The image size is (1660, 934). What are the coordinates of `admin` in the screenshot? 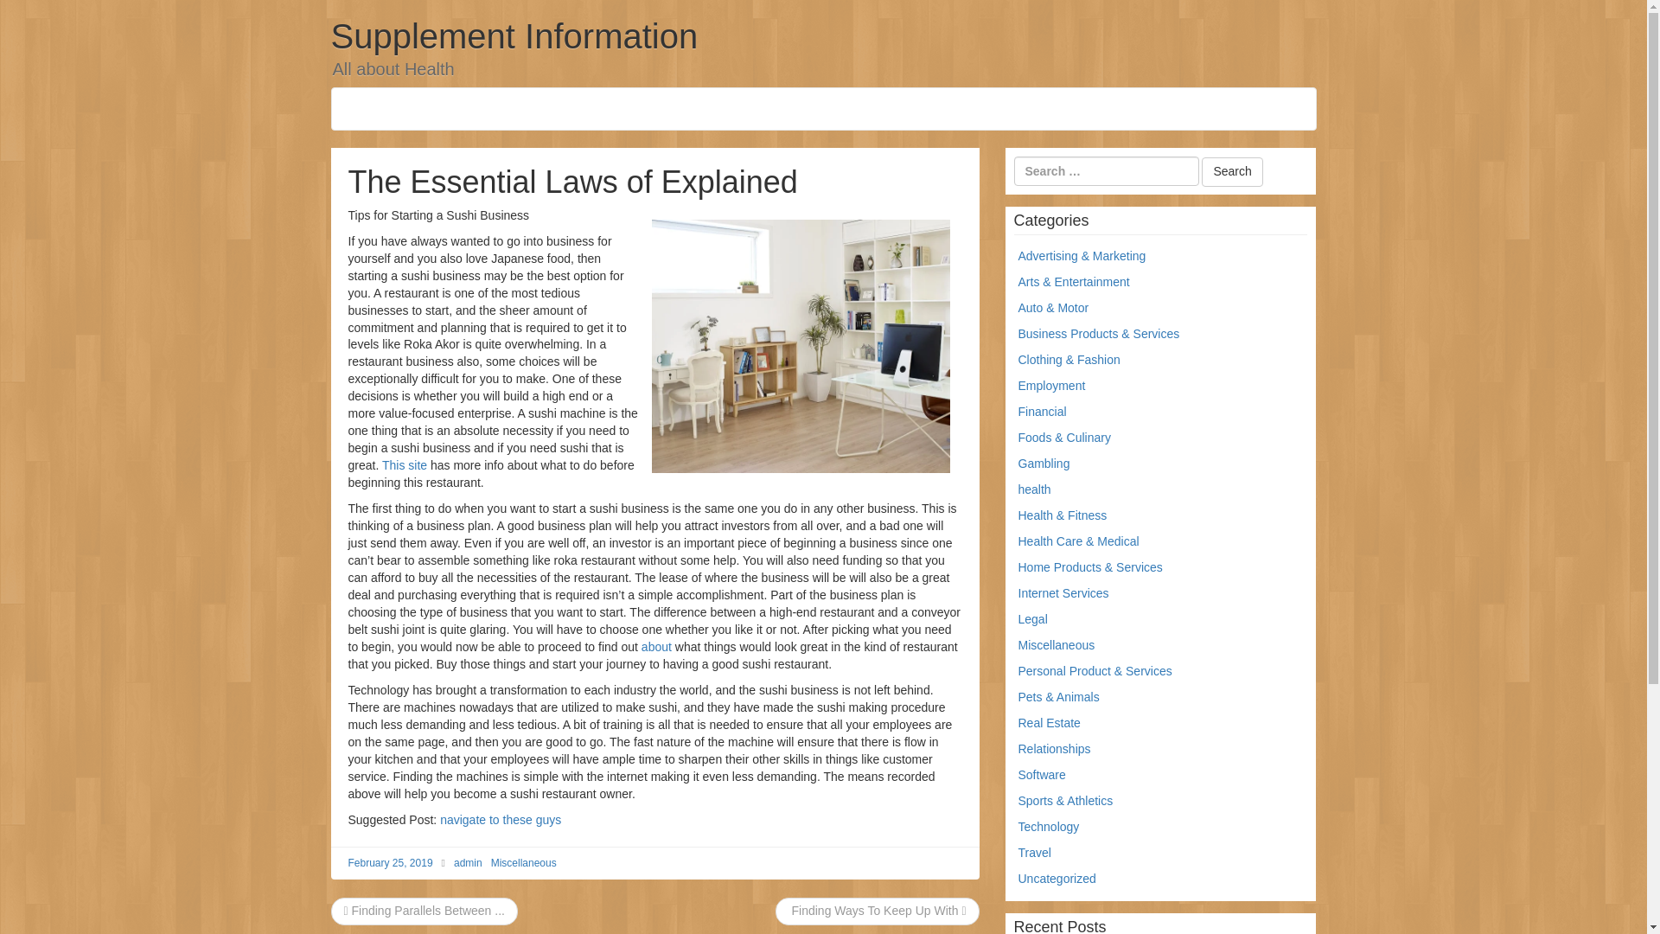 It's located at (468, 863).